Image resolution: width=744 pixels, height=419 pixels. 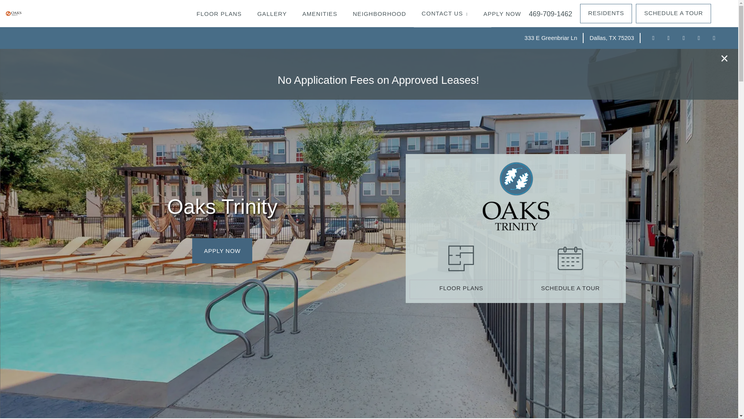 I want to click on Google My Business, so click(x=668, y=38).